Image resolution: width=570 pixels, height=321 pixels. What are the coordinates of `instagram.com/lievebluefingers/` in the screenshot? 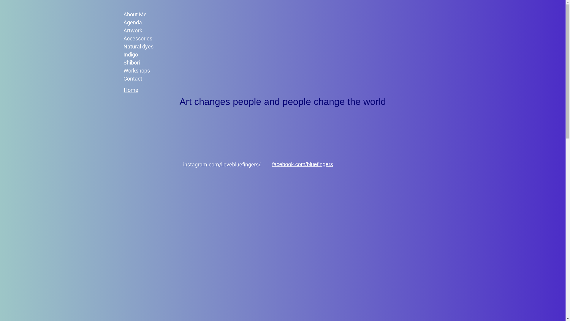 It's located at (221, 165).